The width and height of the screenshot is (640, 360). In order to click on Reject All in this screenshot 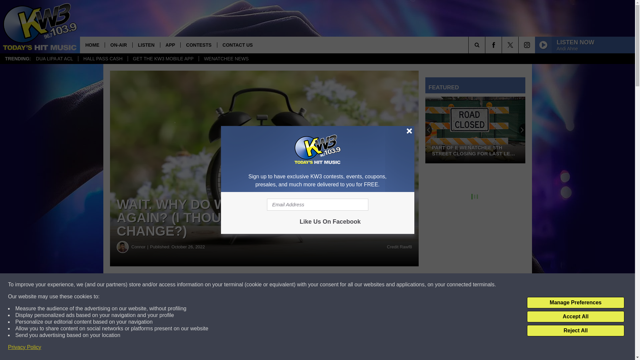, I will do `click(575, 331)`.